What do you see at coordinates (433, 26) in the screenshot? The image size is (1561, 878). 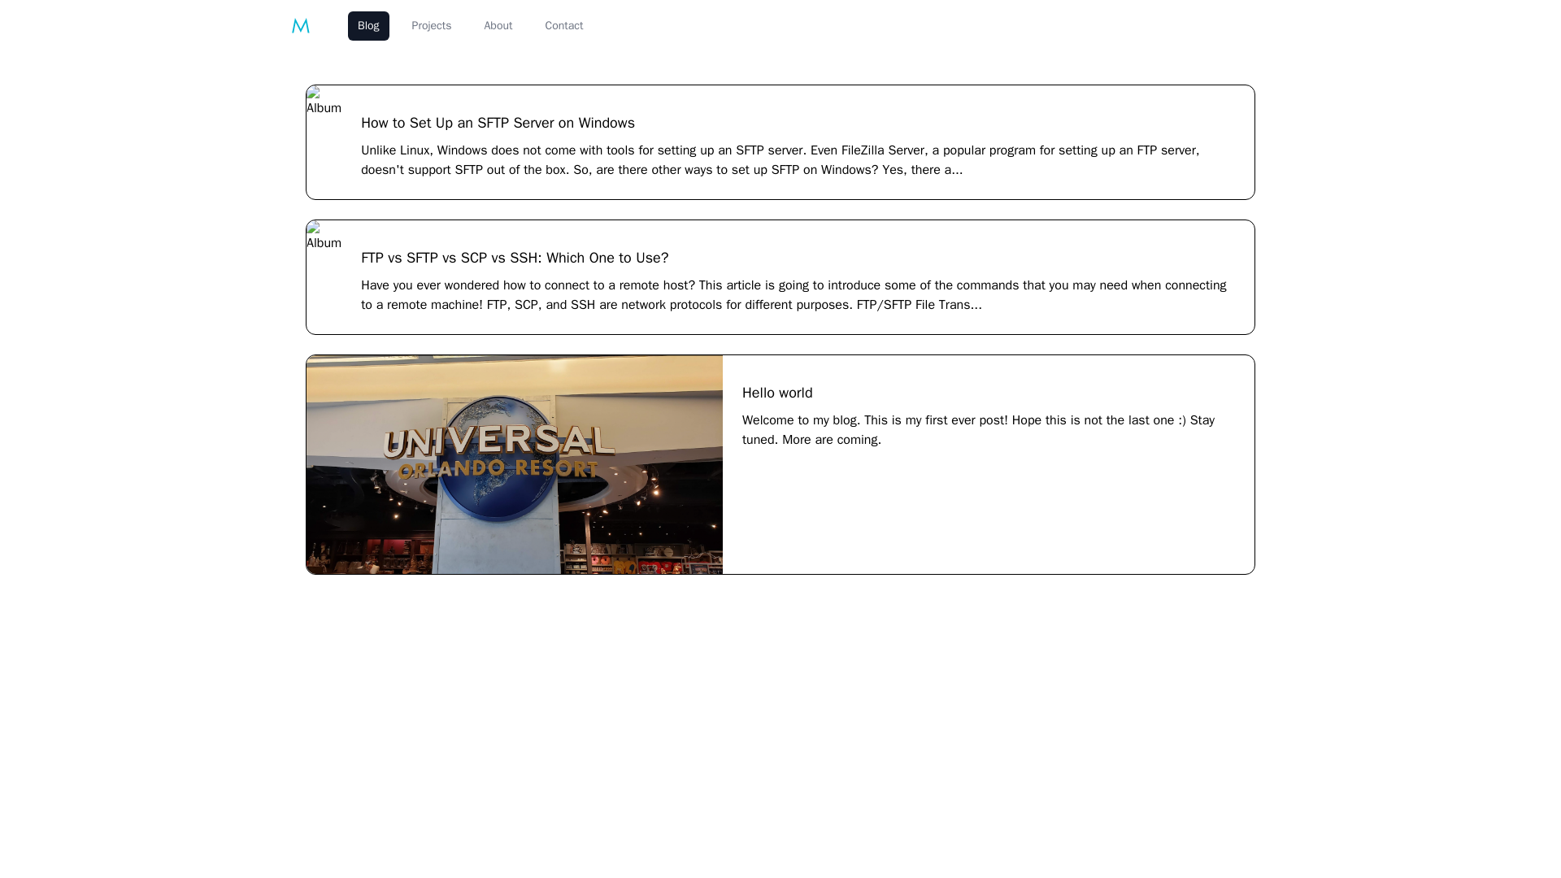 I see `Projects` at bounding box center [433, 26].